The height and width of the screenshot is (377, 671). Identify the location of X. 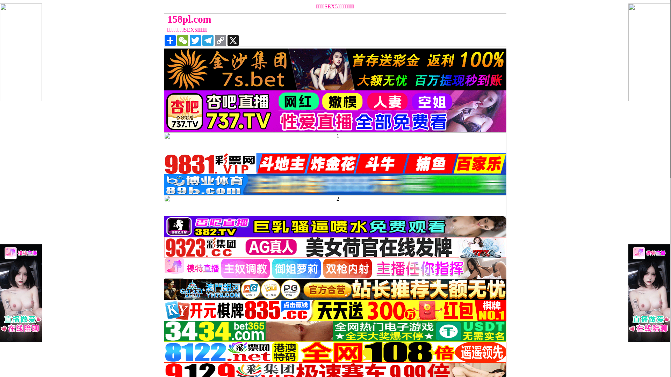
(233, 40).